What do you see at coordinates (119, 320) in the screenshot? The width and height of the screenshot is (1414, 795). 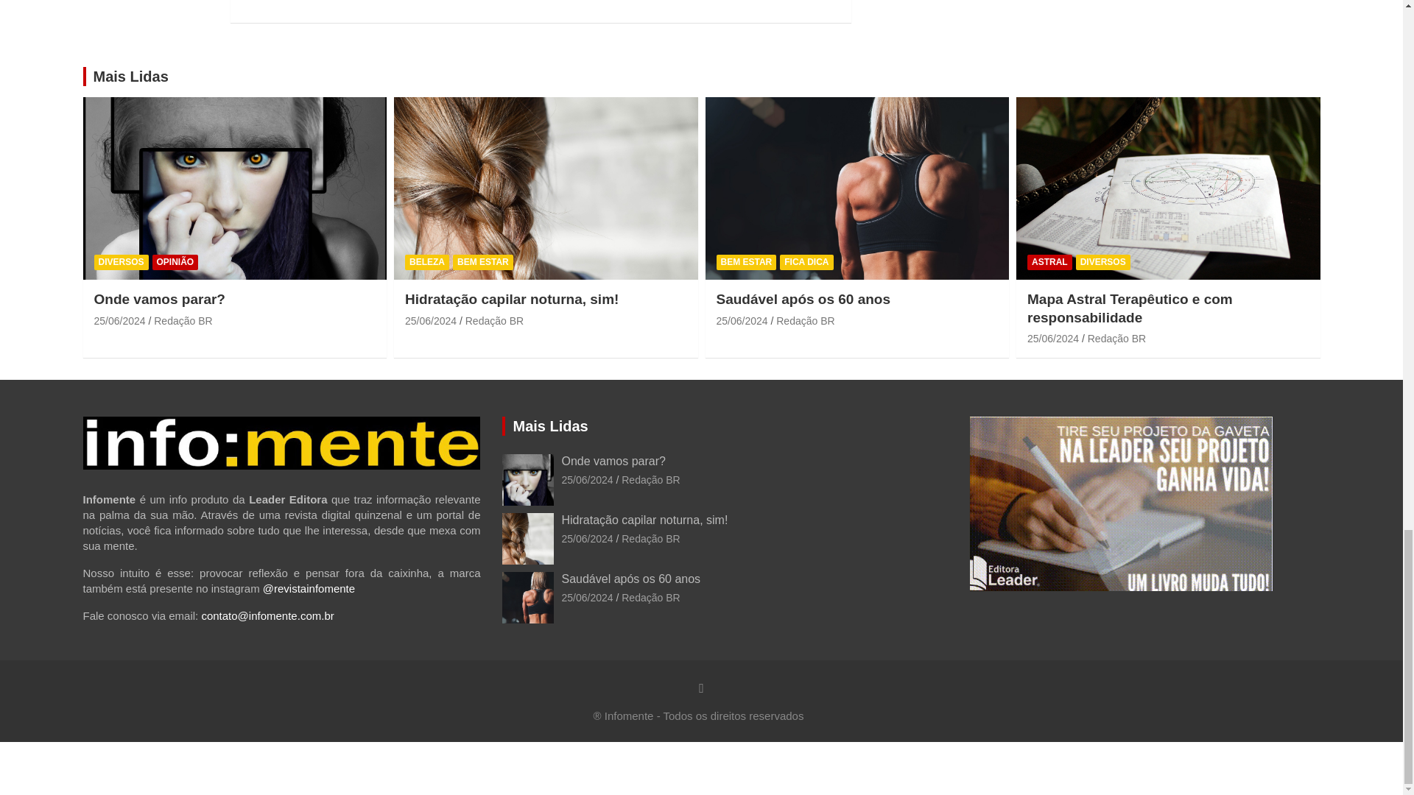 I see `Onde vamos parar?` at bounding box center [119, 320].